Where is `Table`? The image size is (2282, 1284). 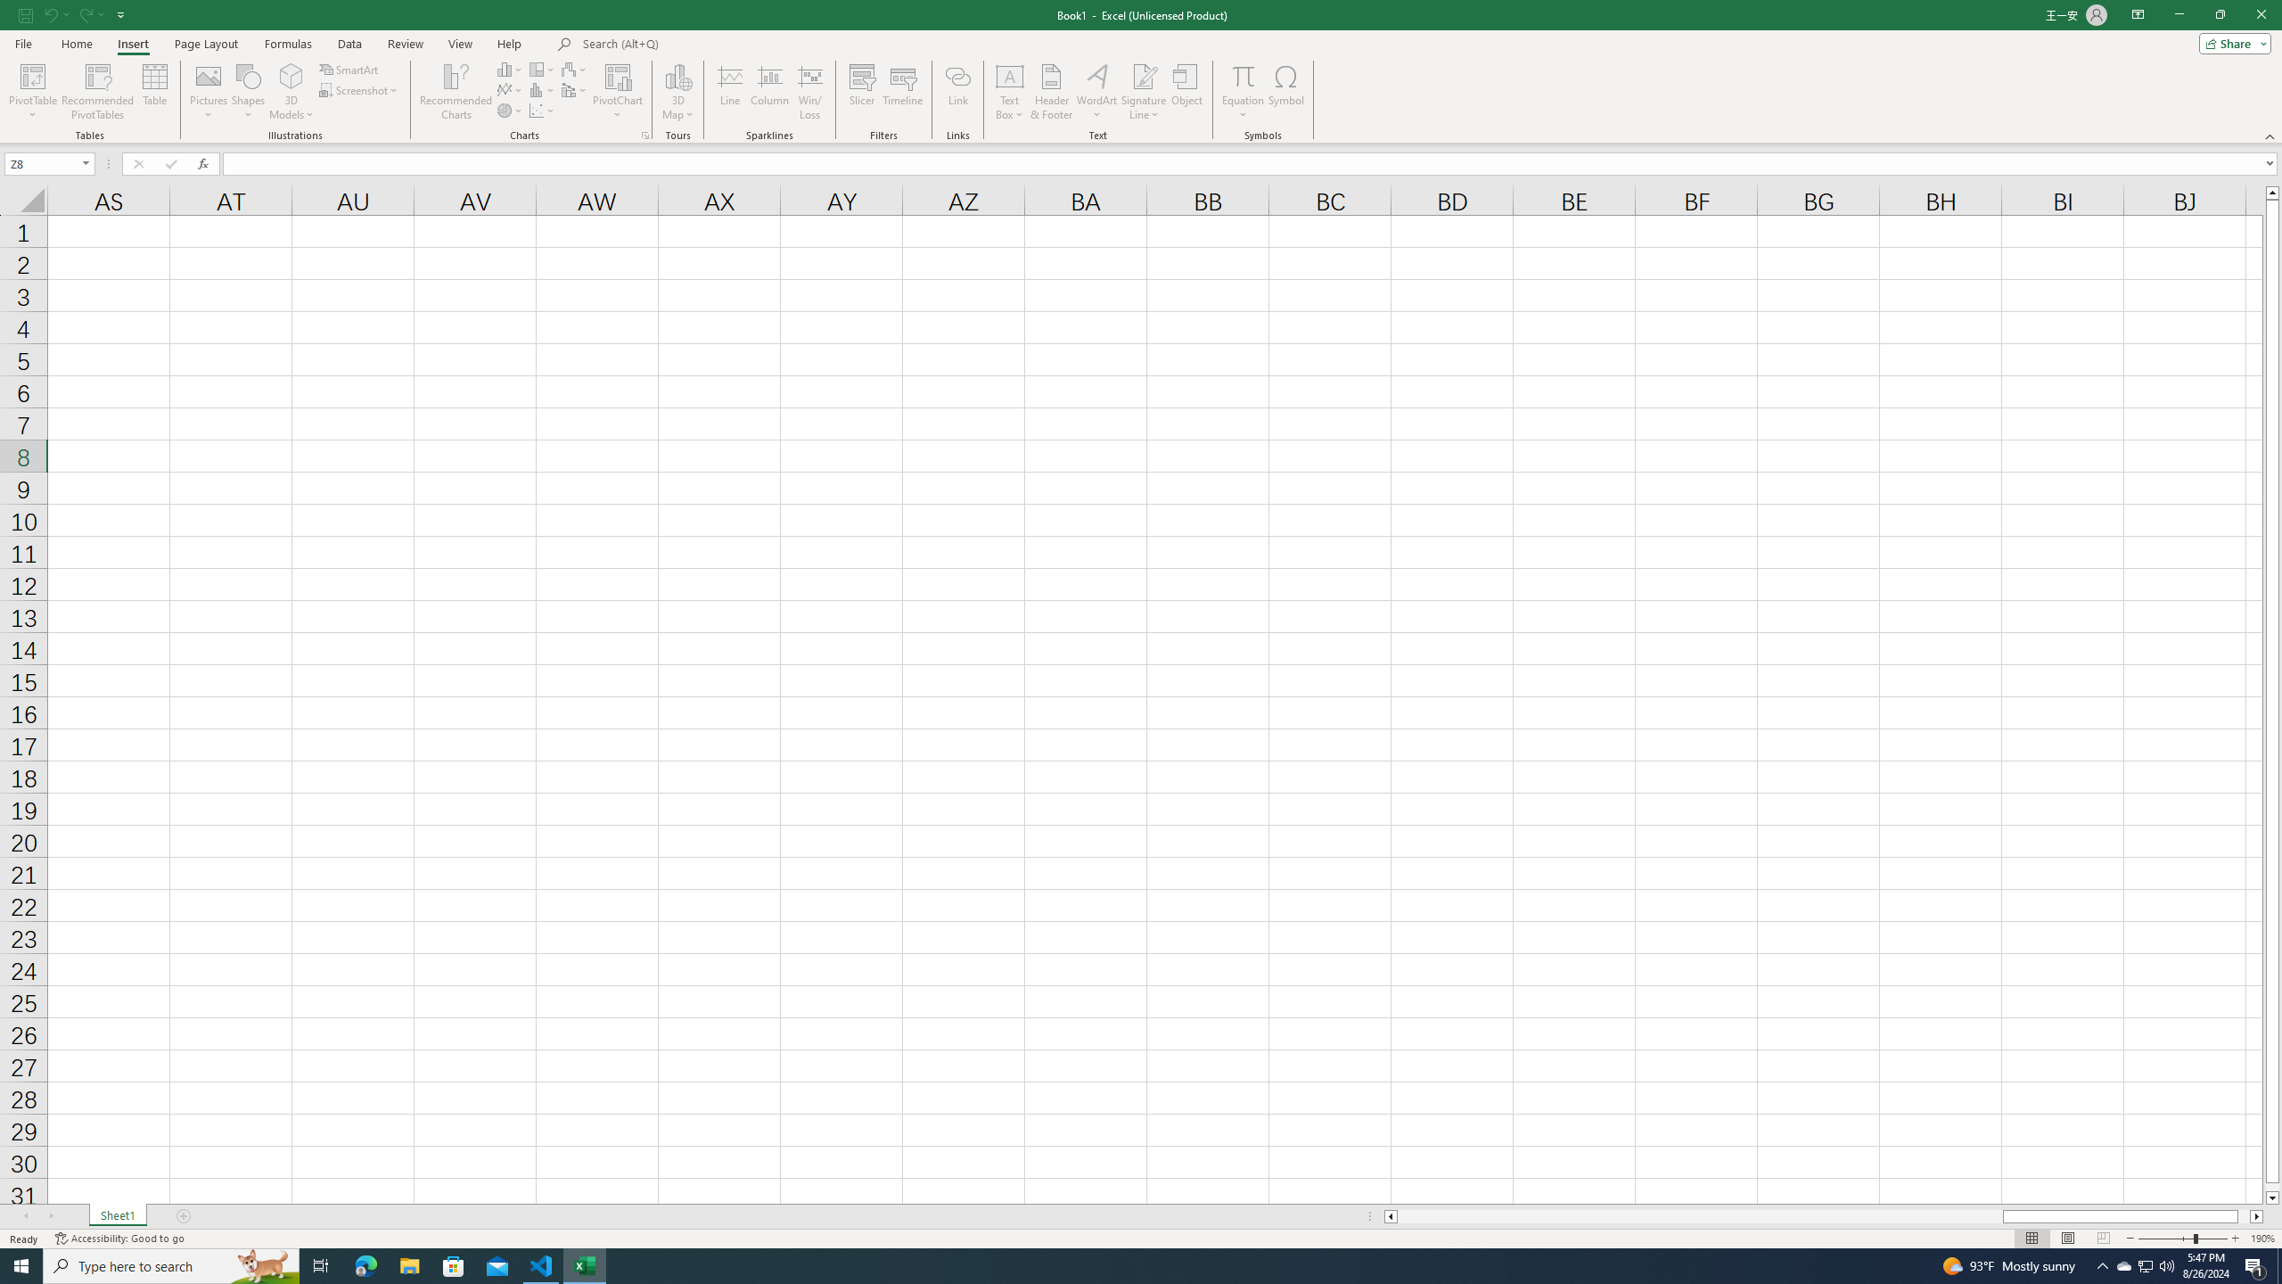
Table is located at coordinates (155, 92).